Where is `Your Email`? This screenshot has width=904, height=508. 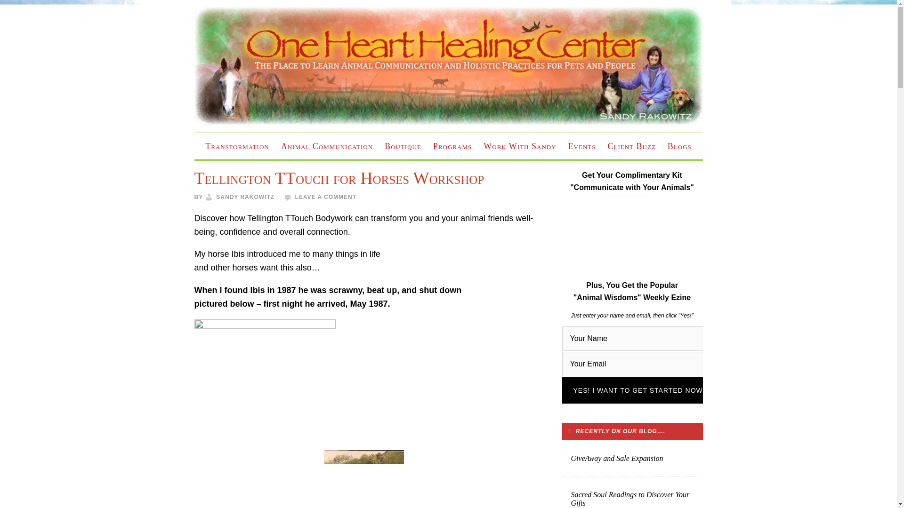 Your Email is located at coordinates (639, 364).